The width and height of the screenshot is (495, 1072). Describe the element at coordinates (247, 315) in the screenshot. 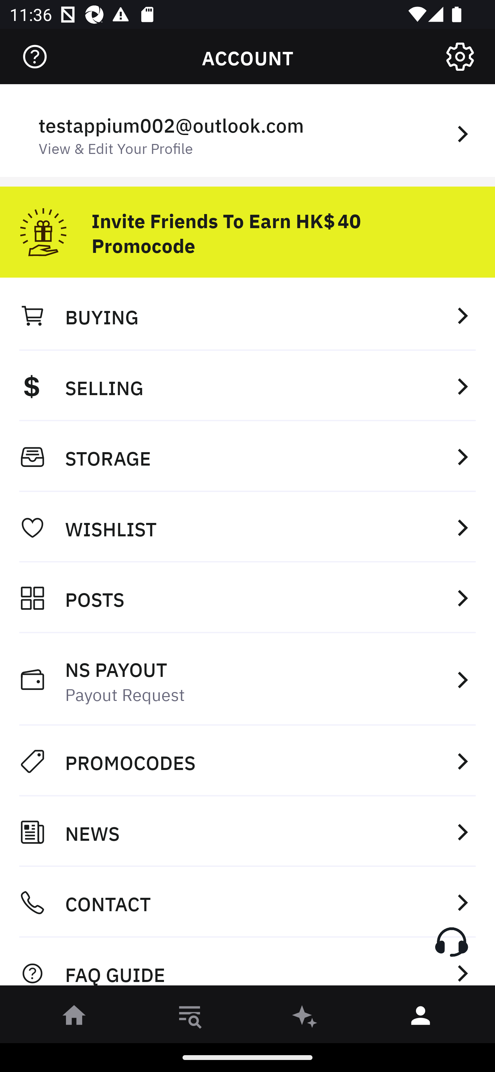

I see ` BUYING ` at that location.